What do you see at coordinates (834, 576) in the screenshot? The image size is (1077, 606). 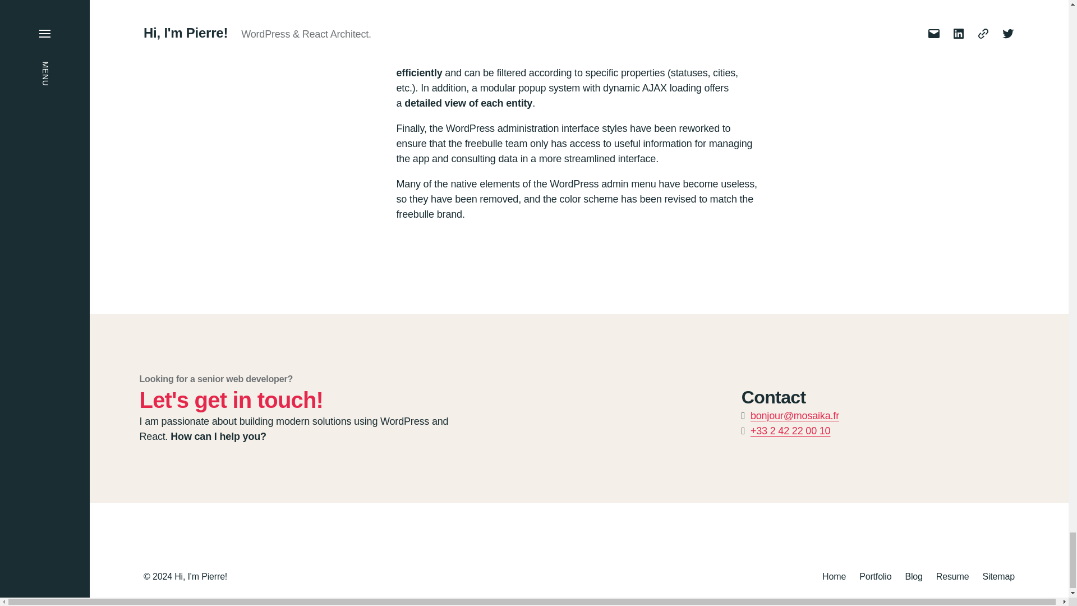 I see `Home` at bounding box center [834, 576].